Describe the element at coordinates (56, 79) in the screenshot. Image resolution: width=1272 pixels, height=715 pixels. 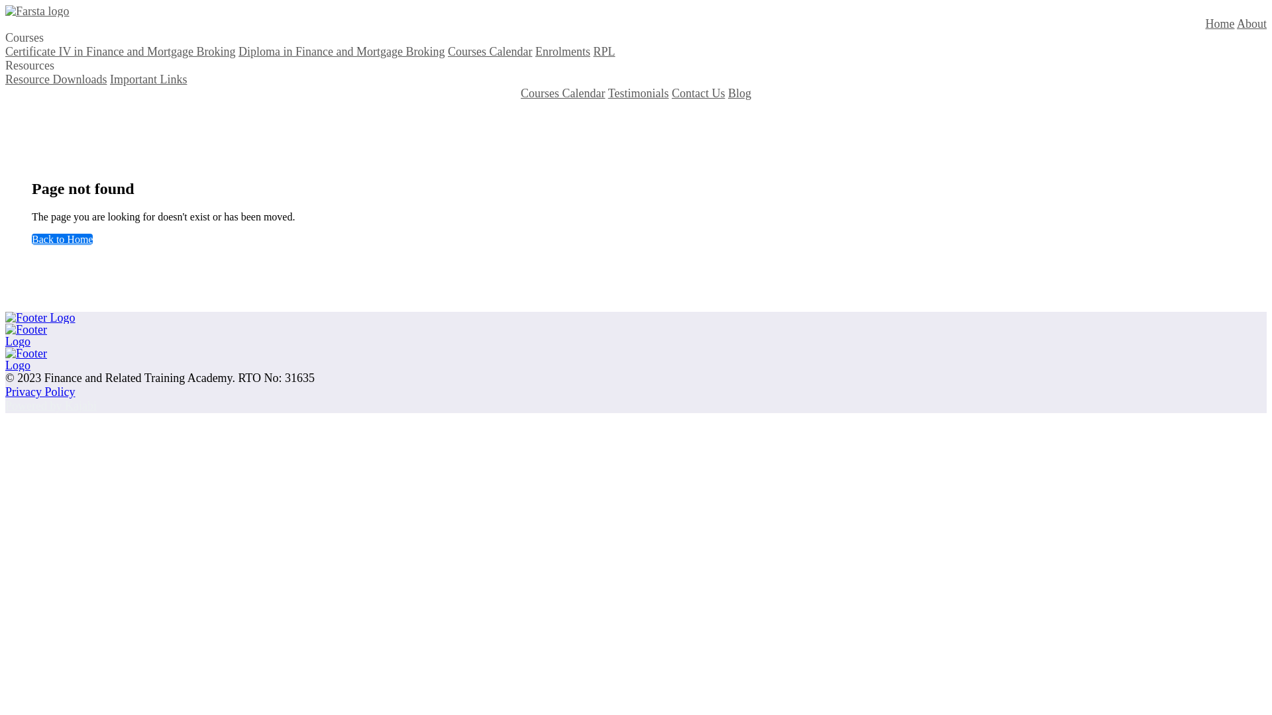
I see `Resource Downloads` at that location.